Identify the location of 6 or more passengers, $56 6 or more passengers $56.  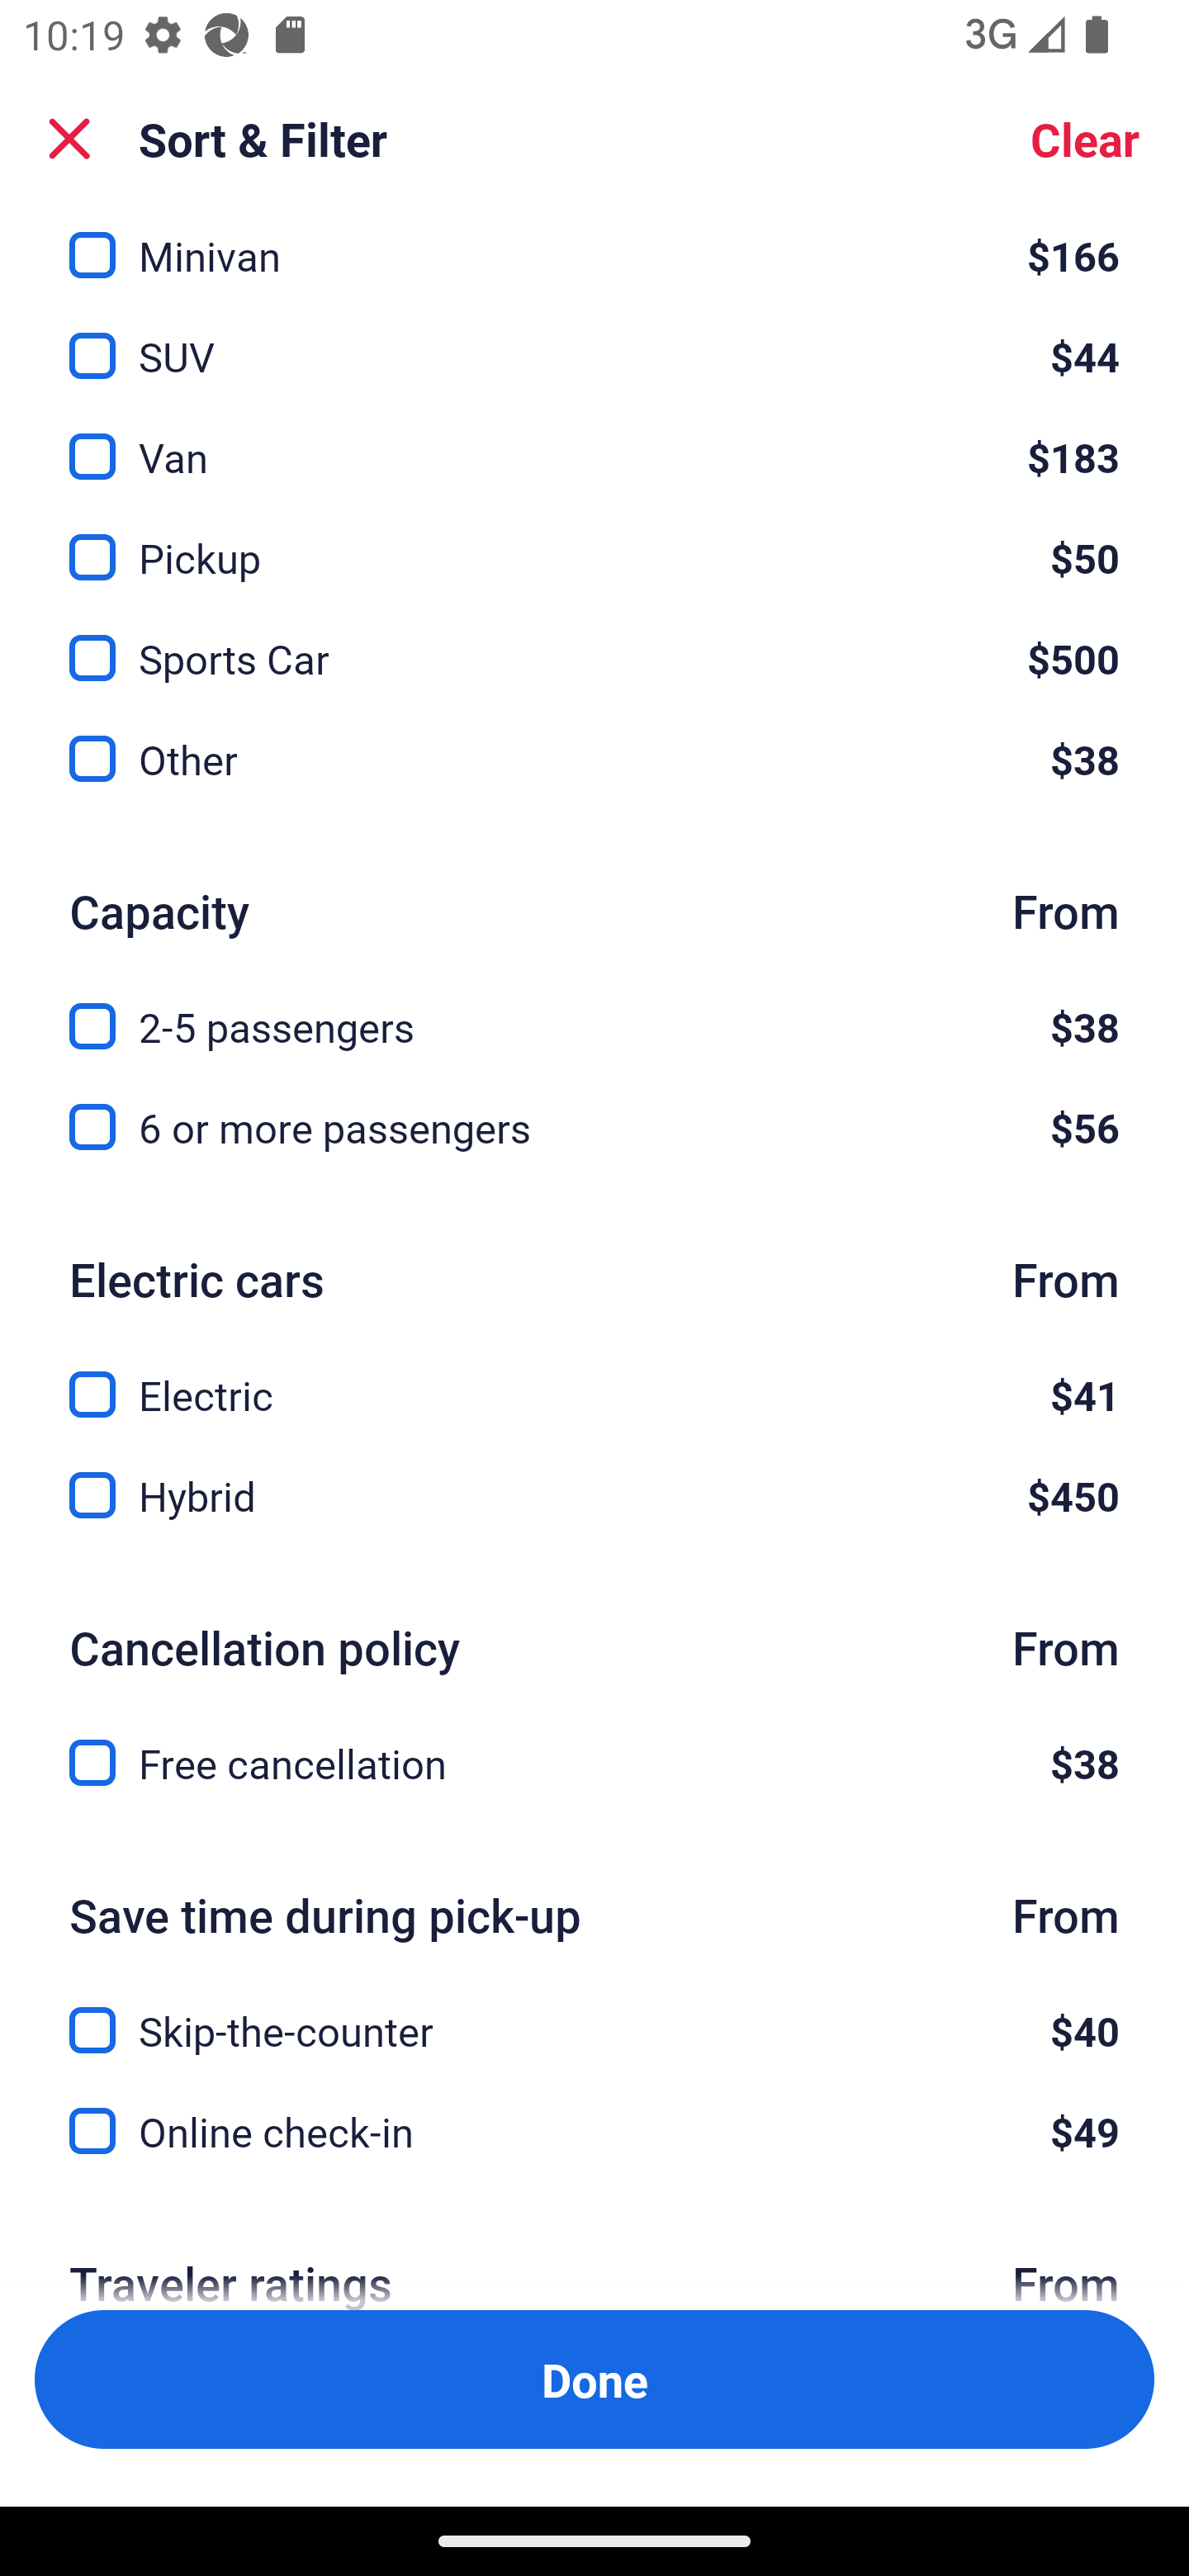
(594, 1128).